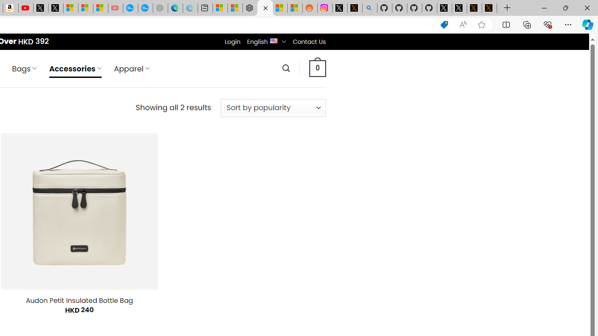 The height and width of the screenshot is (336, 598). What do you see at coordinates (340, 8) in the screenshot?
I see `Log in to X / X` at bounding box center [340, 8].